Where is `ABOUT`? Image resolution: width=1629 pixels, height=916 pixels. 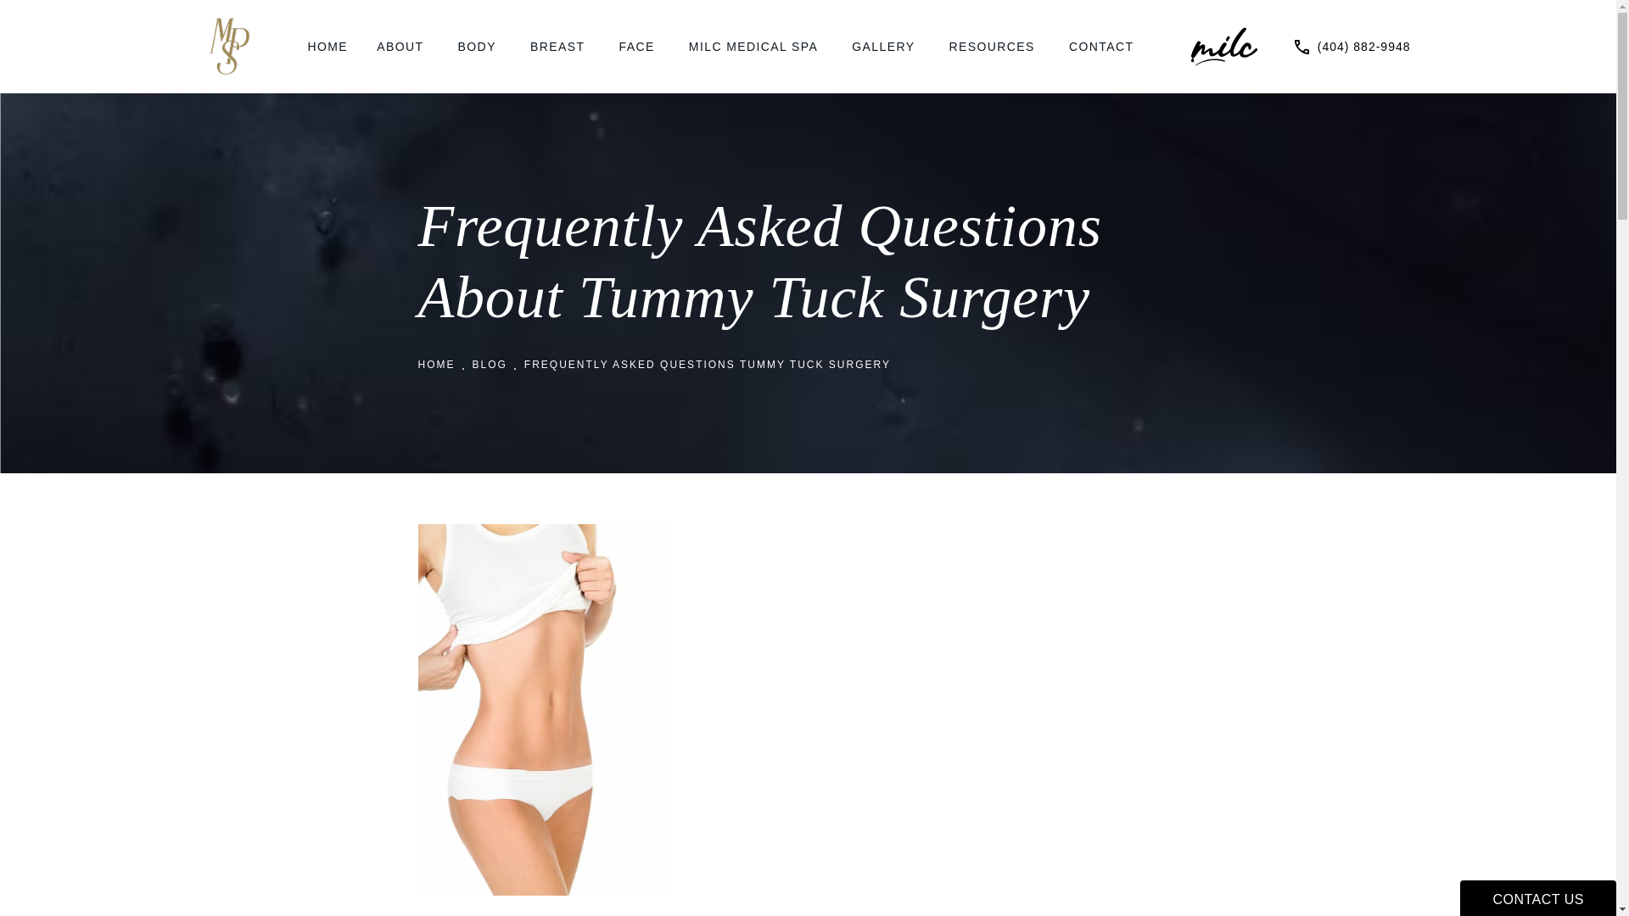
ABOUT is located at coordinates (402, 46).